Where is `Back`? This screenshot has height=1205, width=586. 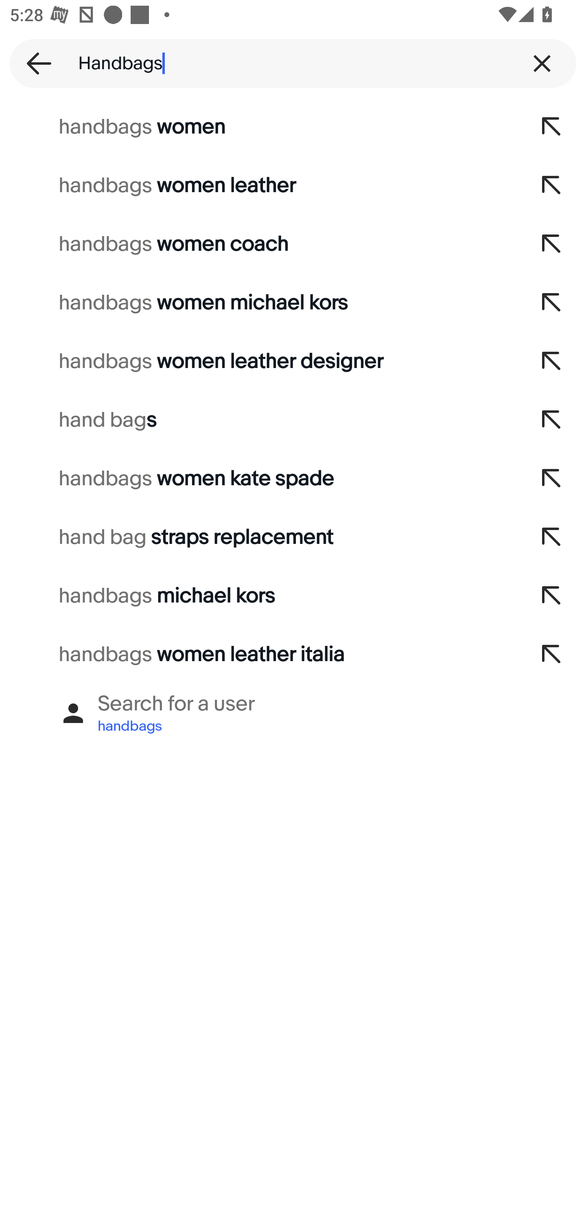 Back is located at coordinates (34, 63).